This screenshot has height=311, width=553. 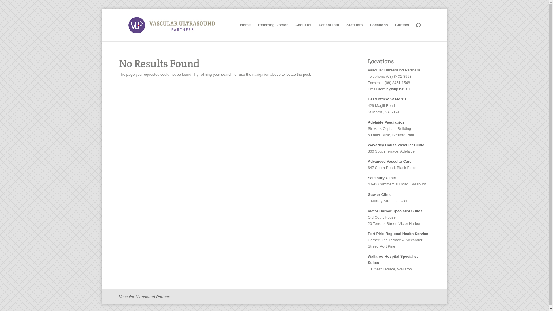 What do you see at coordinates (245, 32) in the screenshot?
I see `Home` at bounding box center [245, 32].